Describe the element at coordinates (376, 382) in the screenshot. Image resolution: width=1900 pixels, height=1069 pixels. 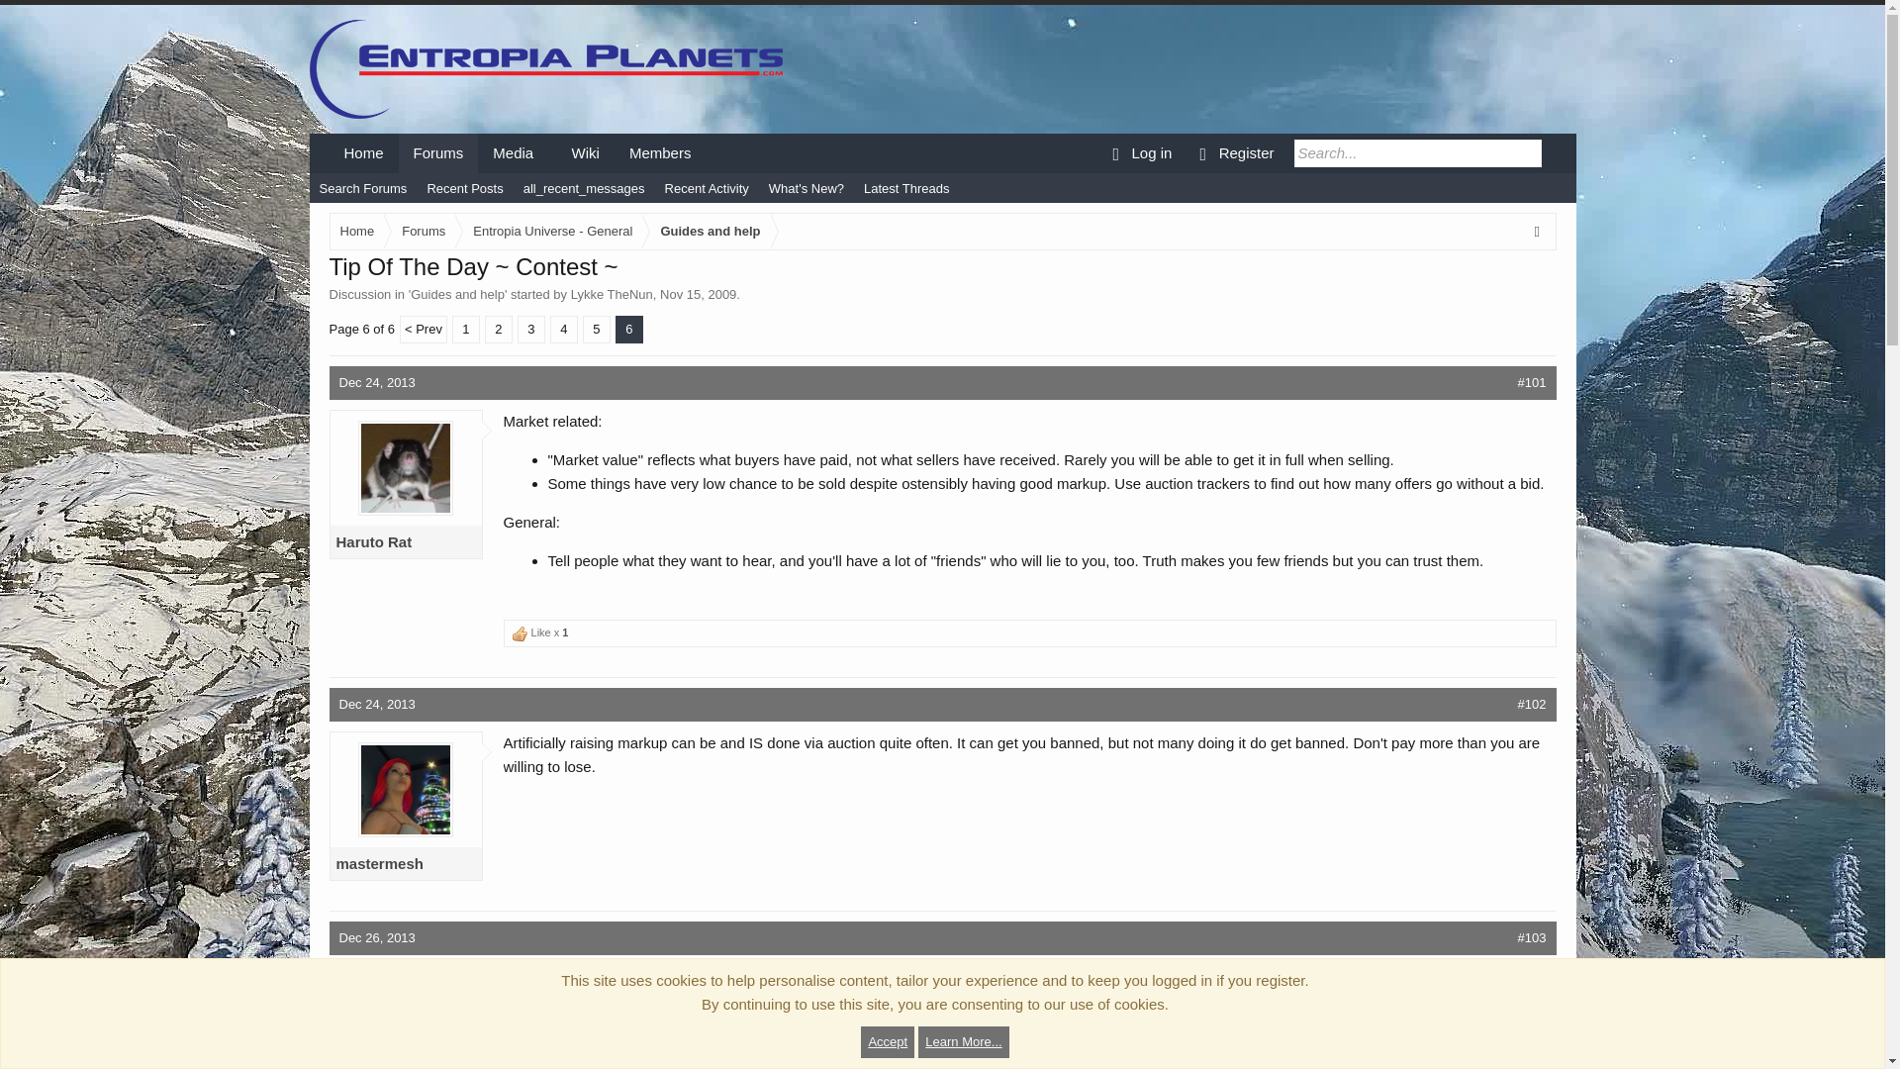
I see `Permalink` at that location.